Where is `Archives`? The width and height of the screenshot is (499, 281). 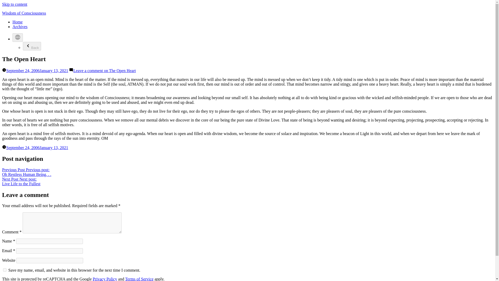 Archives is located at coordinates (20, 27).